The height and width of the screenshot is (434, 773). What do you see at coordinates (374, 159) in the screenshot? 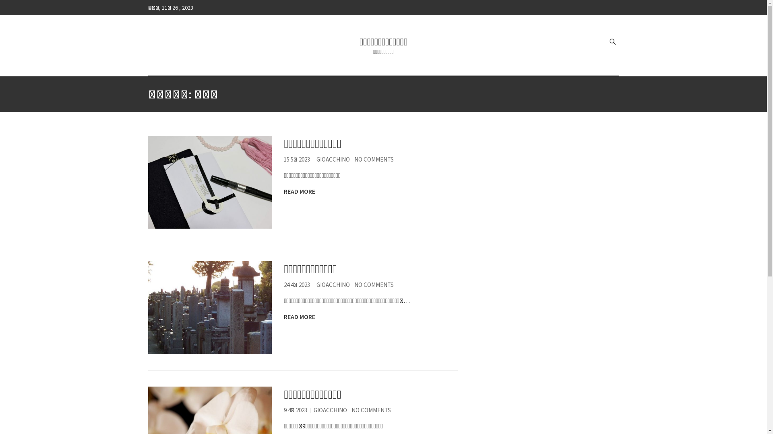
I see `NO COMMENTS` at bounding box center [374, 159].